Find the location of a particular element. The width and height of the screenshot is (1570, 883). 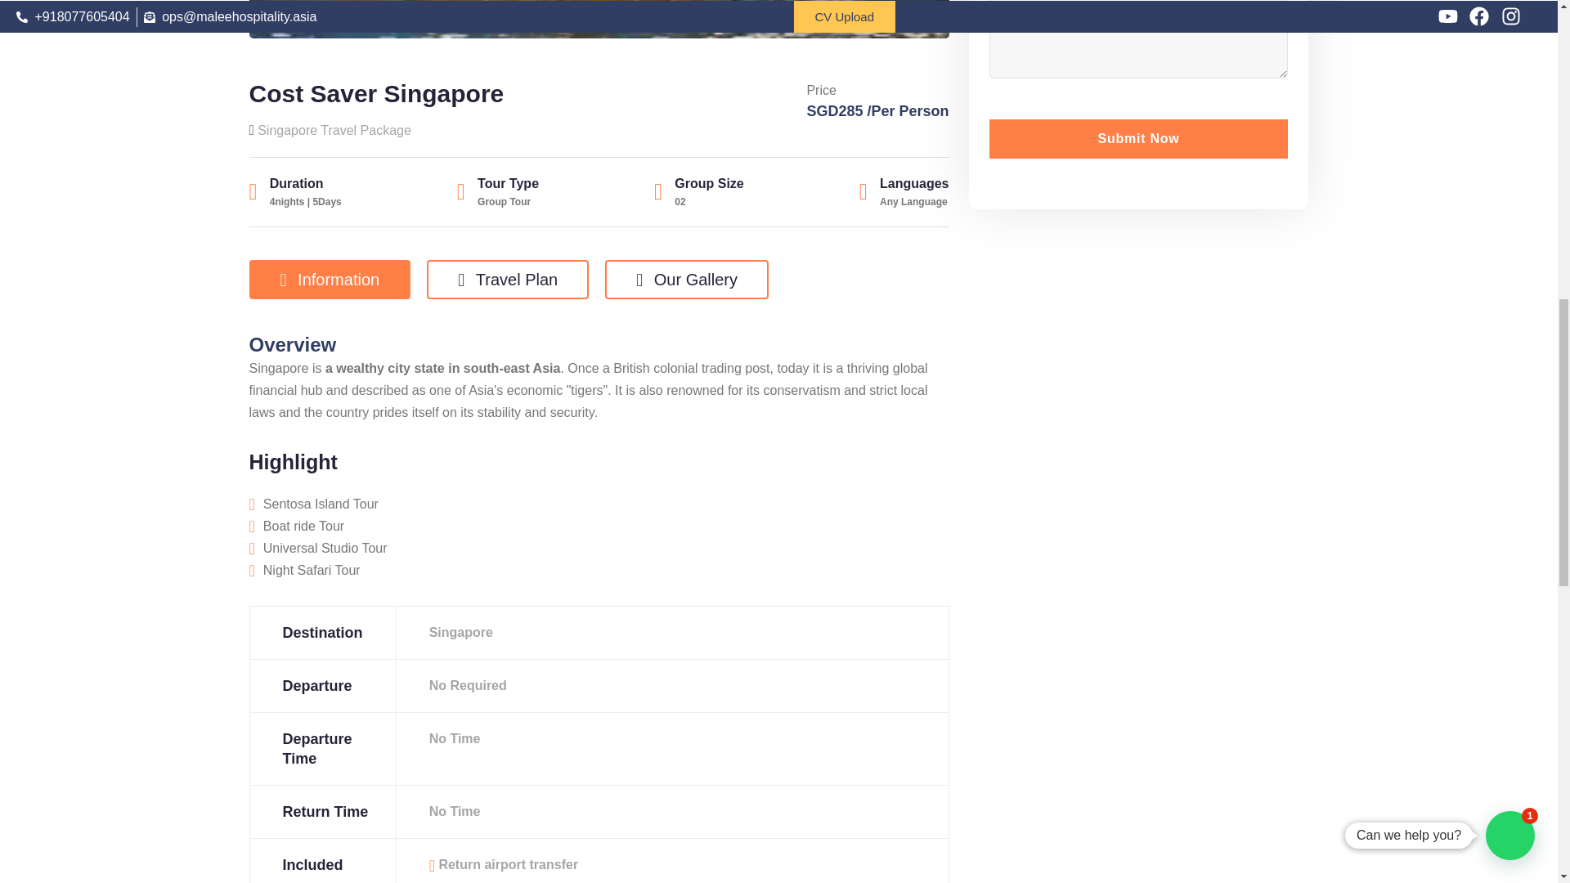

Submit Now is located at coordinates (1138, 139).